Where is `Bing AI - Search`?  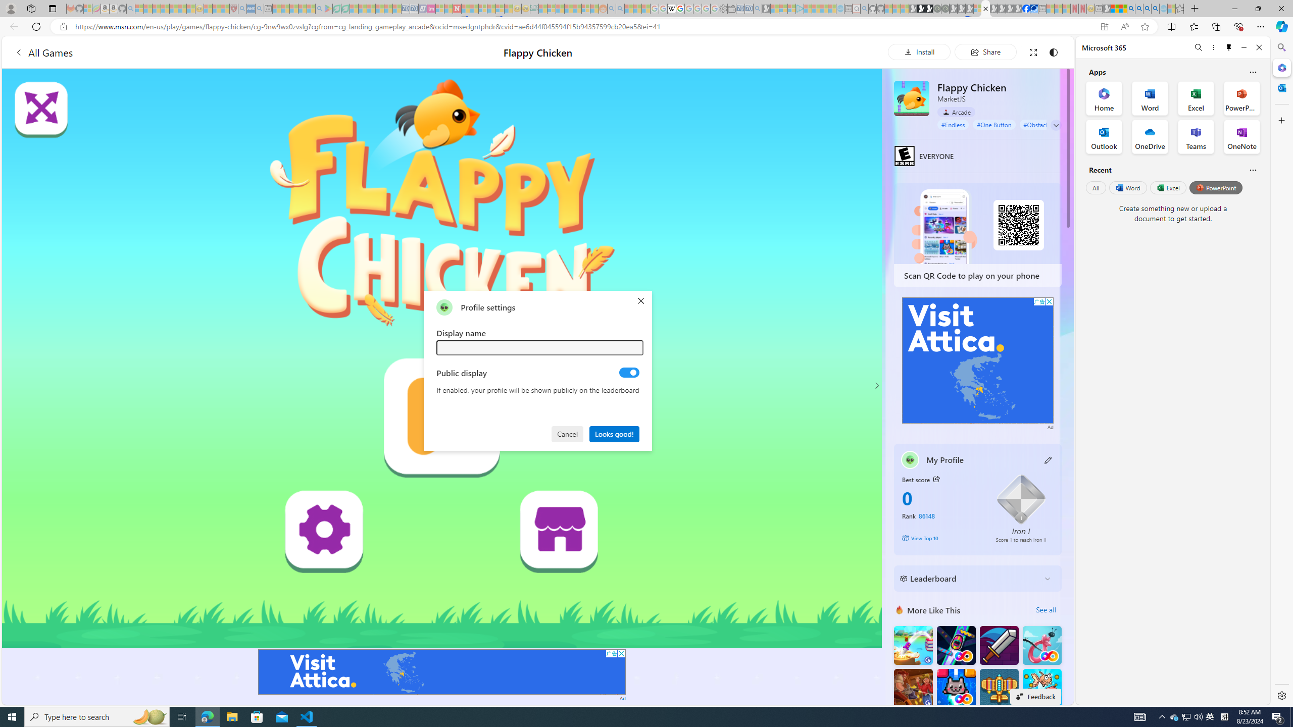
Bing AI - Search is located at coordinates (1130, 9).